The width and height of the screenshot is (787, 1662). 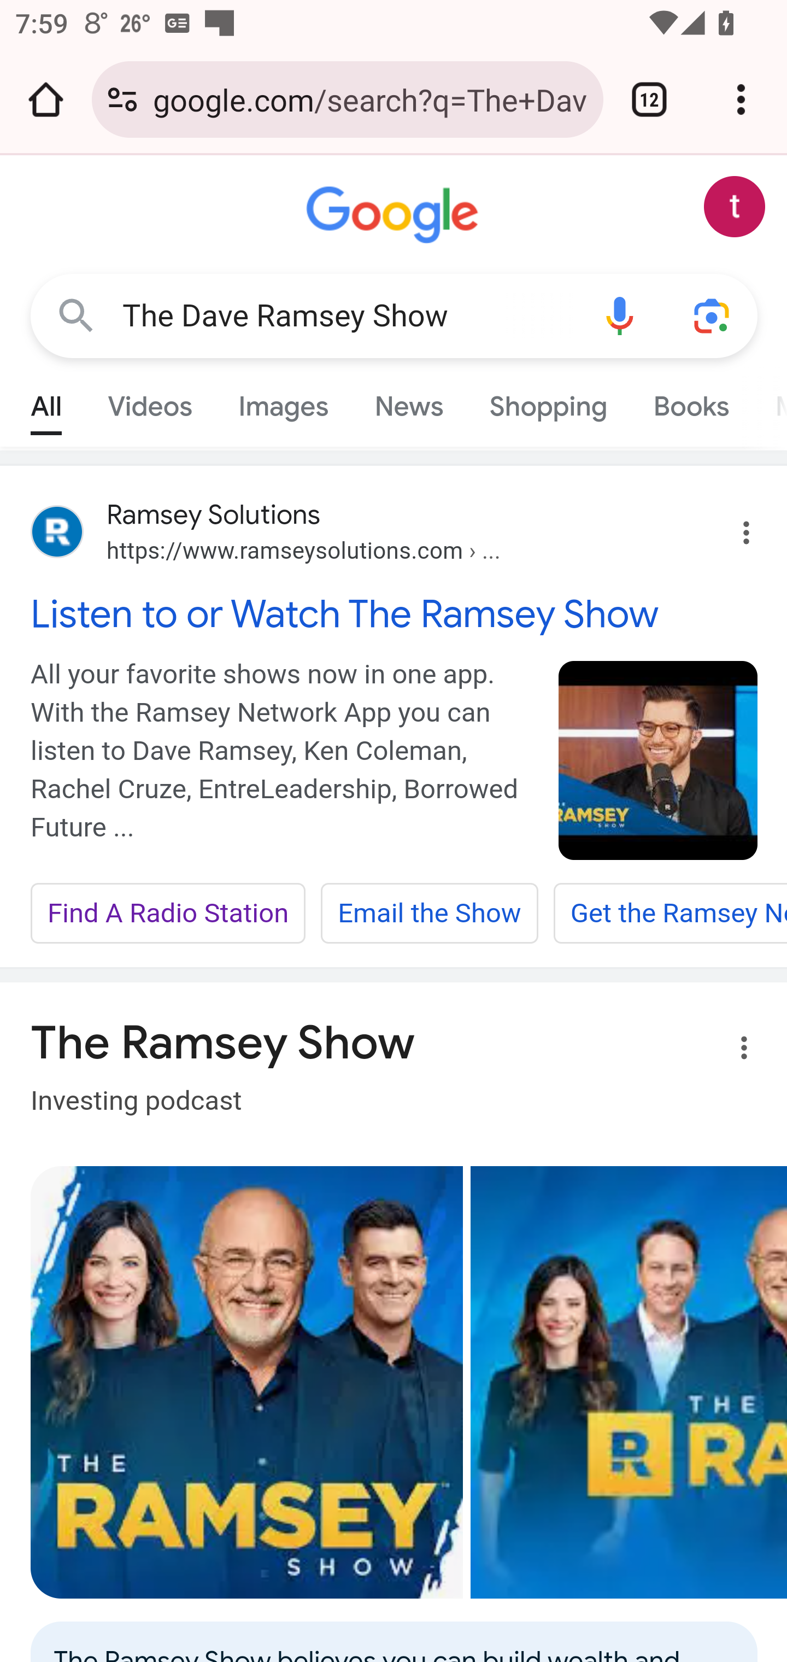 I want to click on Shopping, so click(x=548, y=401).